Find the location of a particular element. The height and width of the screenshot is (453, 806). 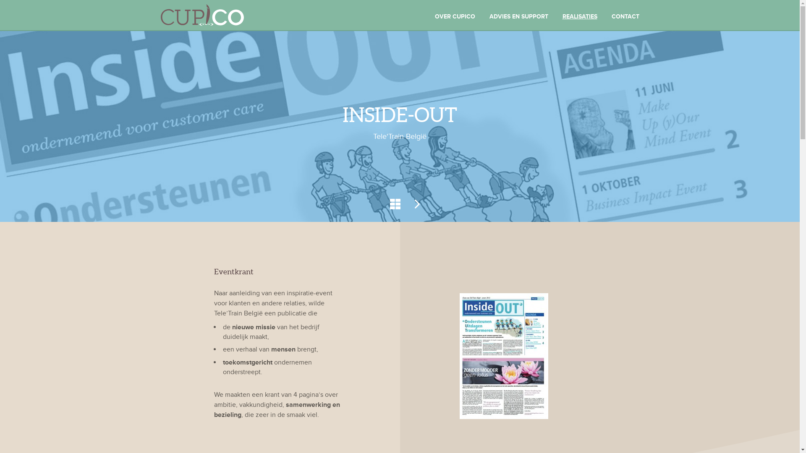

REALISATIES is located at coordinates (580, 17).